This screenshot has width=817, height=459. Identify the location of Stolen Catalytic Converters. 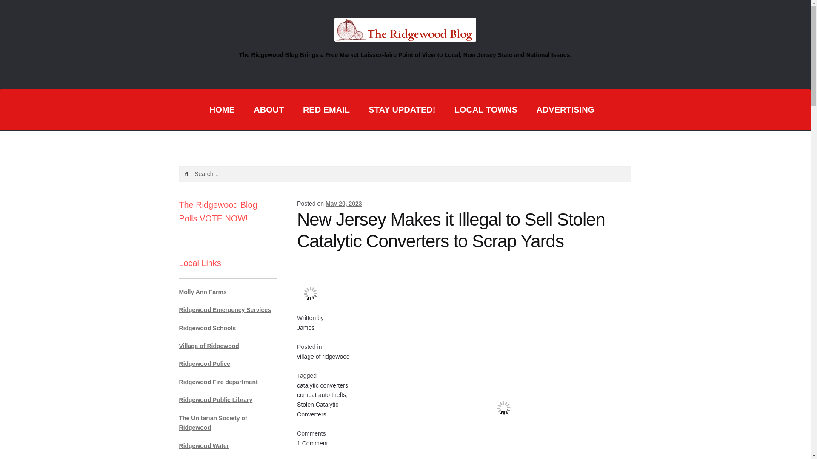
(317, 409).